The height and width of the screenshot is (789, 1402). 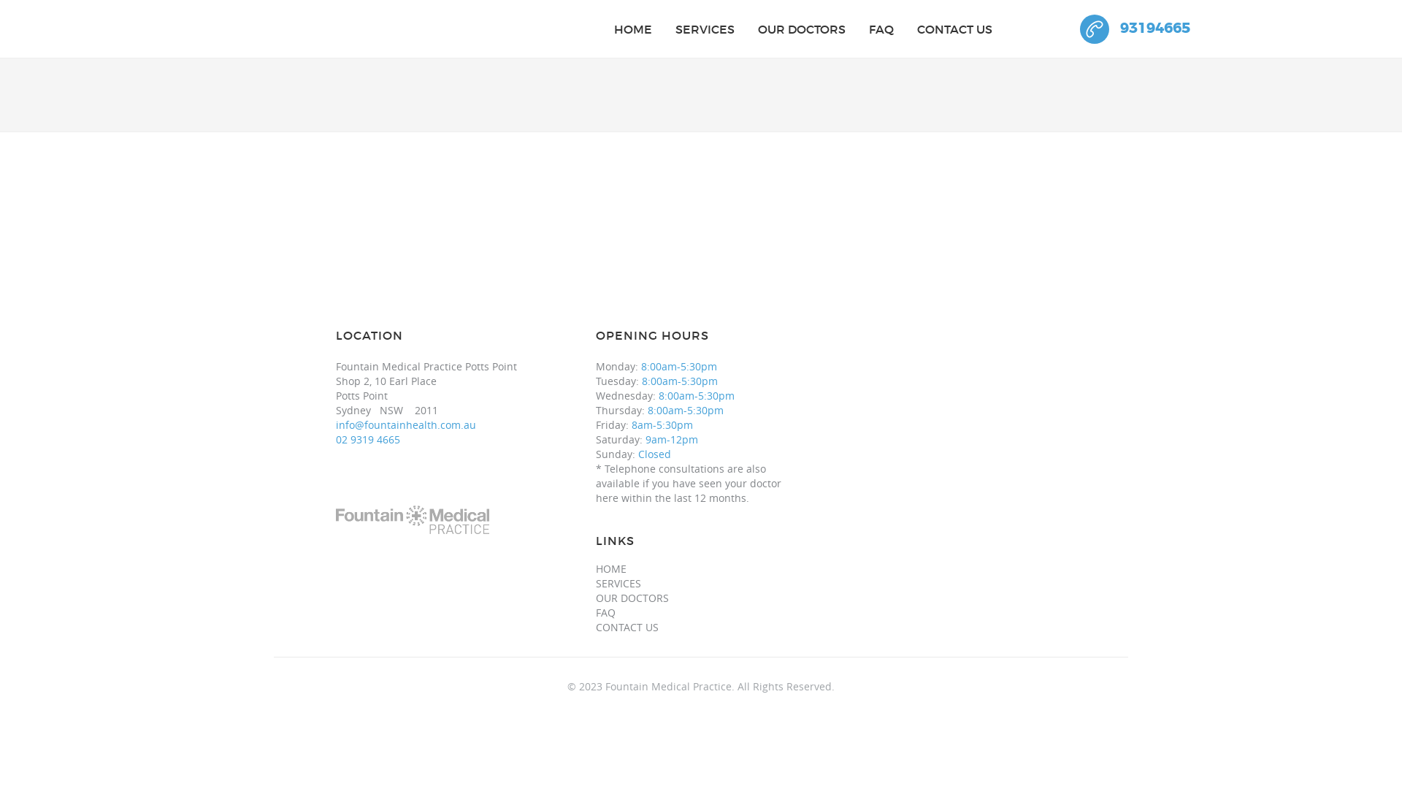 I want to click on 93194665, so click(x=1135, y=29).